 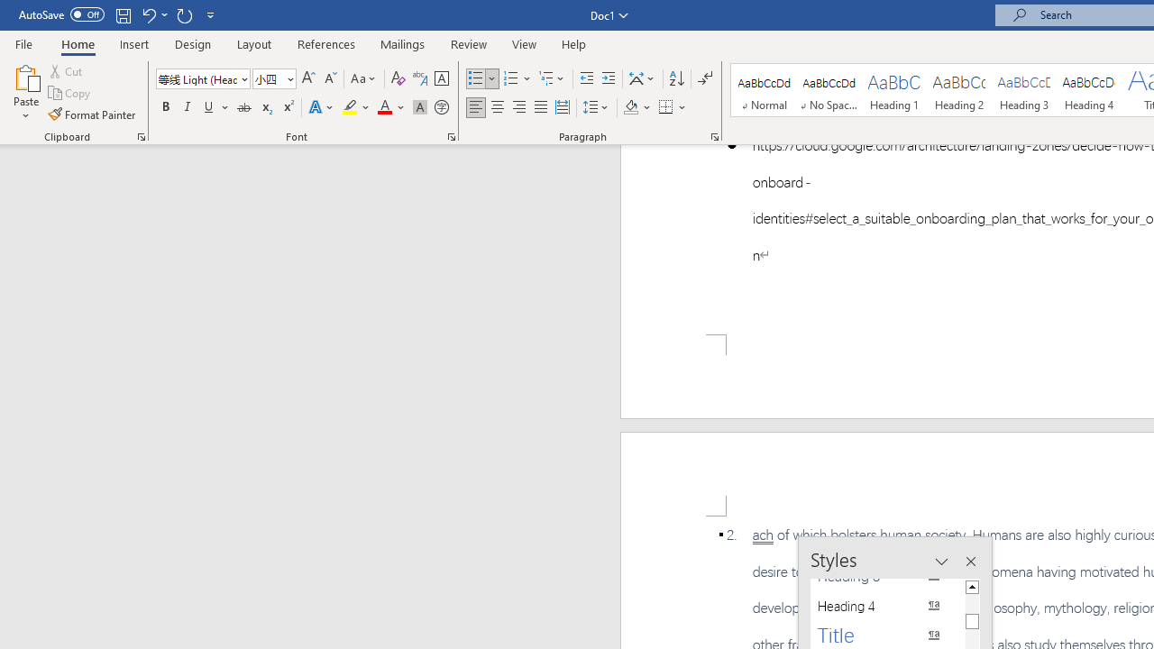 I want to click on Text Highlight Color, so click(x=356, y=108).